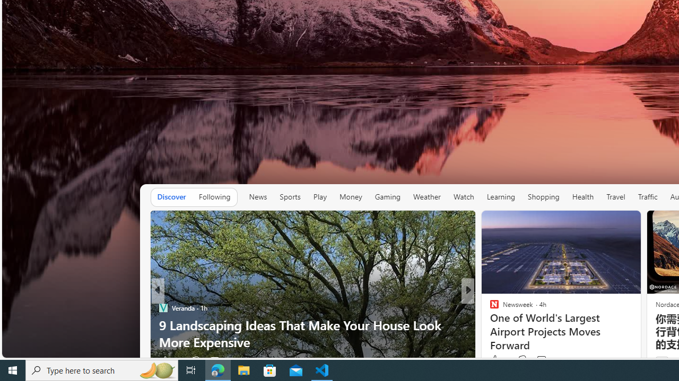  I want to click on View comments 52 Comment, so click(220, 360).